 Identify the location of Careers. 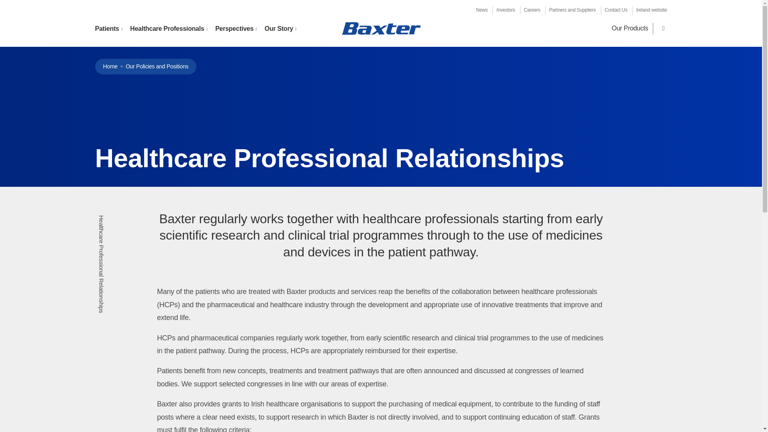
(532, 10).